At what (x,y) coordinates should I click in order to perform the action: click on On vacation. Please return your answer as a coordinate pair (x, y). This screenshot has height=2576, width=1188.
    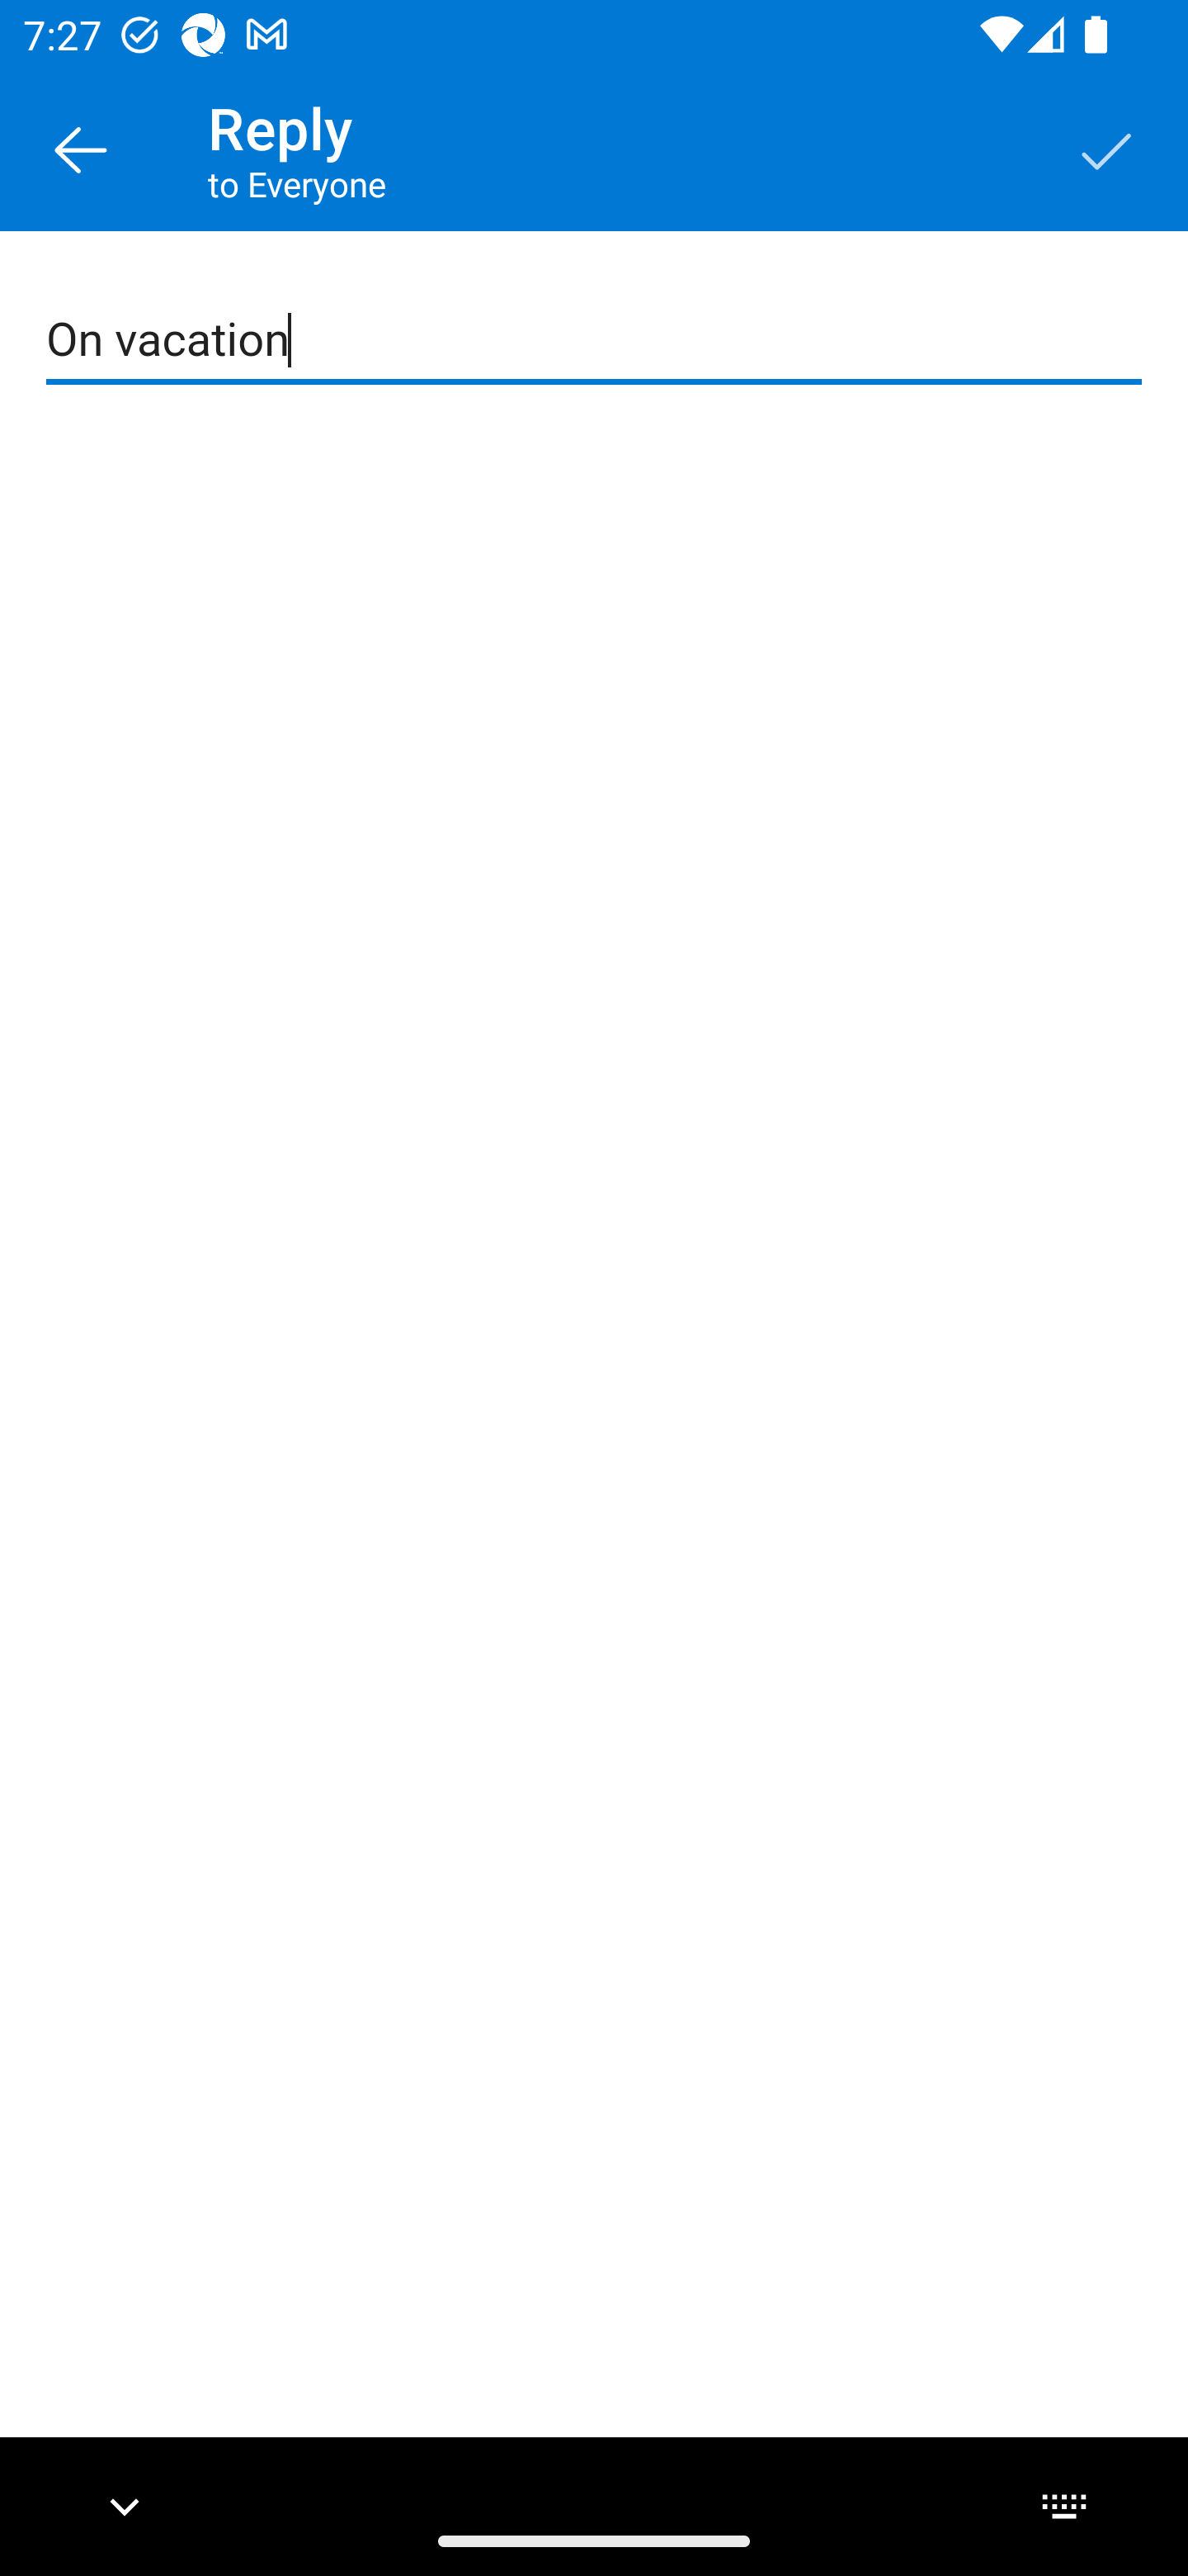
    Looking at the image, I should click on (596, 340).